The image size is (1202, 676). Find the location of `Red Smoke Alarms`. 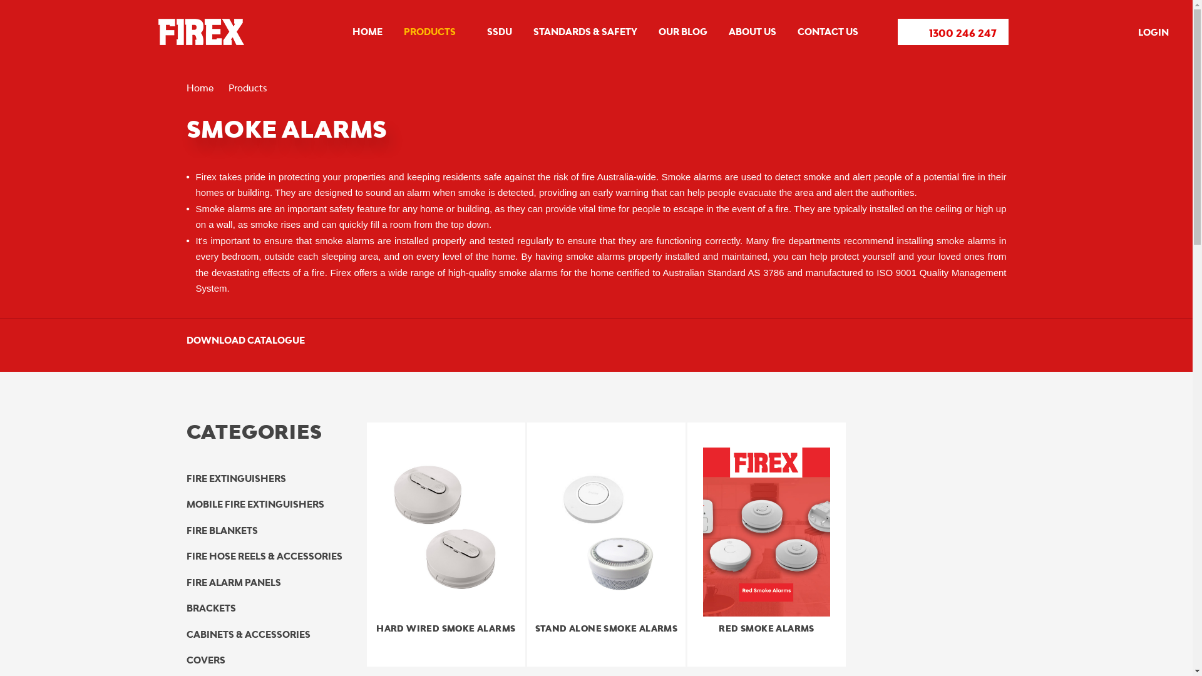

Red Smoke Alarms is located at coordinates (766, 532).